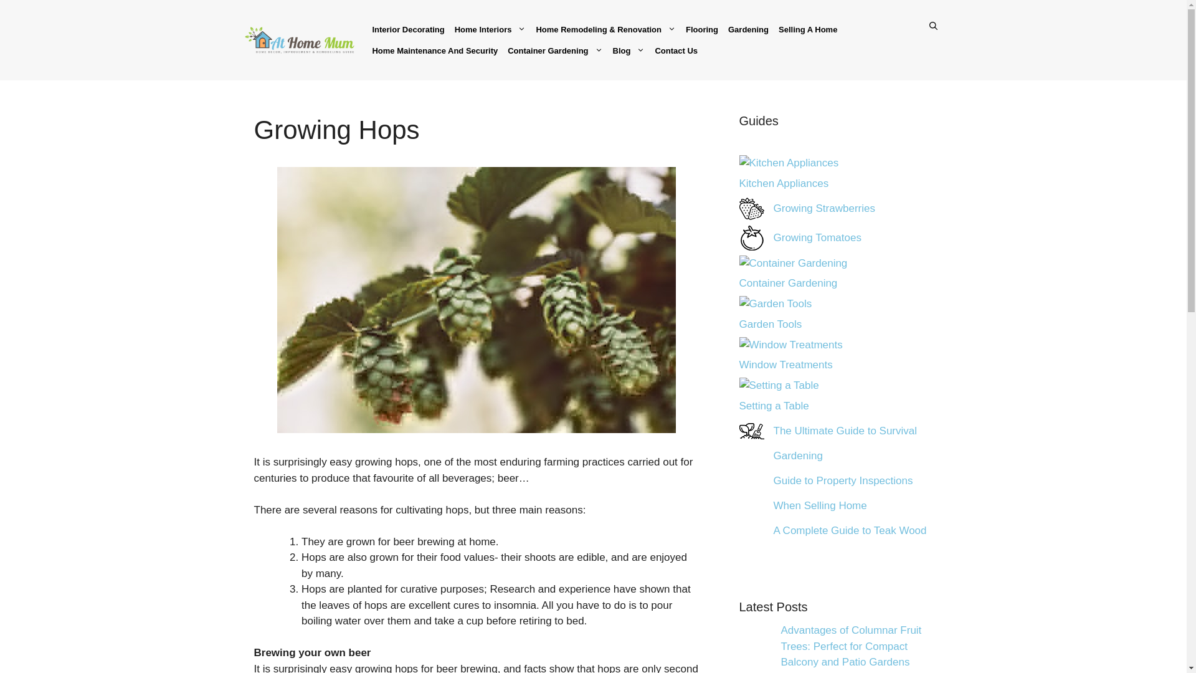  What do you see at coordinates (843, 493) in the screenshot?
I see `Guide to Property Inspections When Selling Home` at bounding box center [843, 493].